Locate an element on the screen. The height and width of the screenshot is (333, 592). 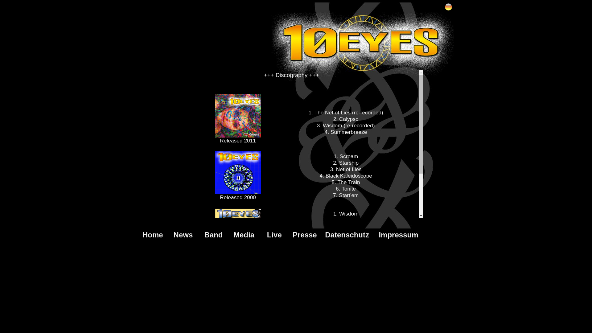
Live is located at coordinates (274, 235).